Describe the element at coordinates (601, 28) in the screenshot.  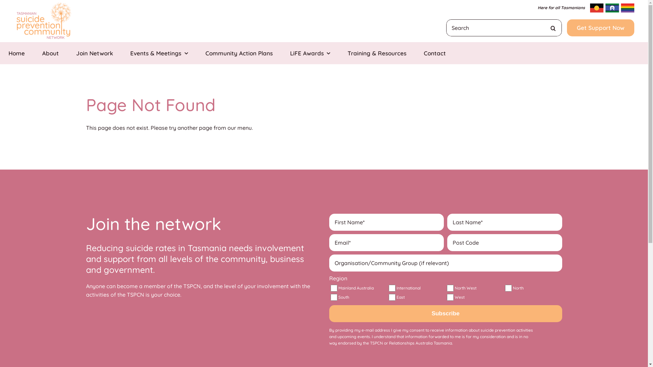
I see `Get Support Now` at that location.